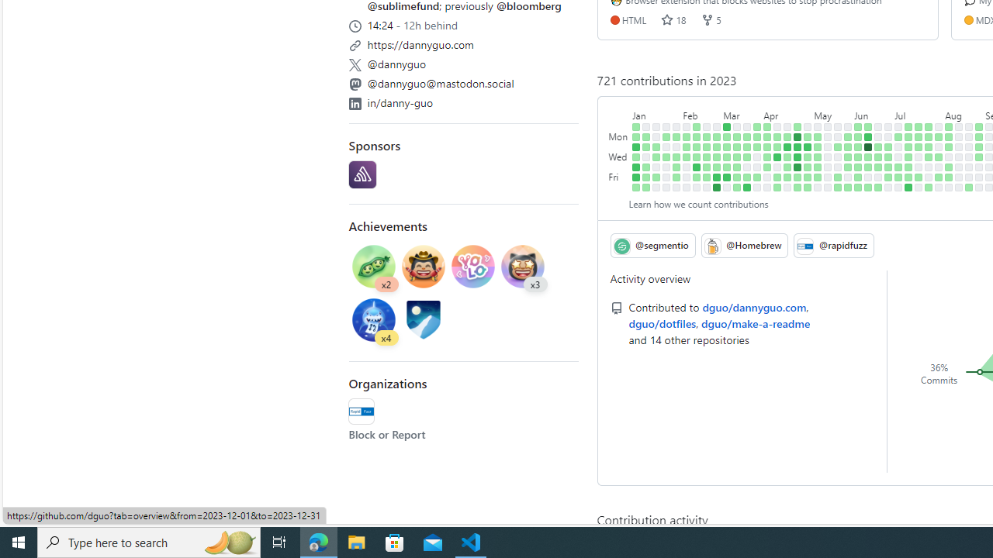 This screenshot has height=558, width=993. What do you see at coordinates (798, 177) in the screenshot?
I see `6 contributions on April 28th.` at bounding box center [798, 177].